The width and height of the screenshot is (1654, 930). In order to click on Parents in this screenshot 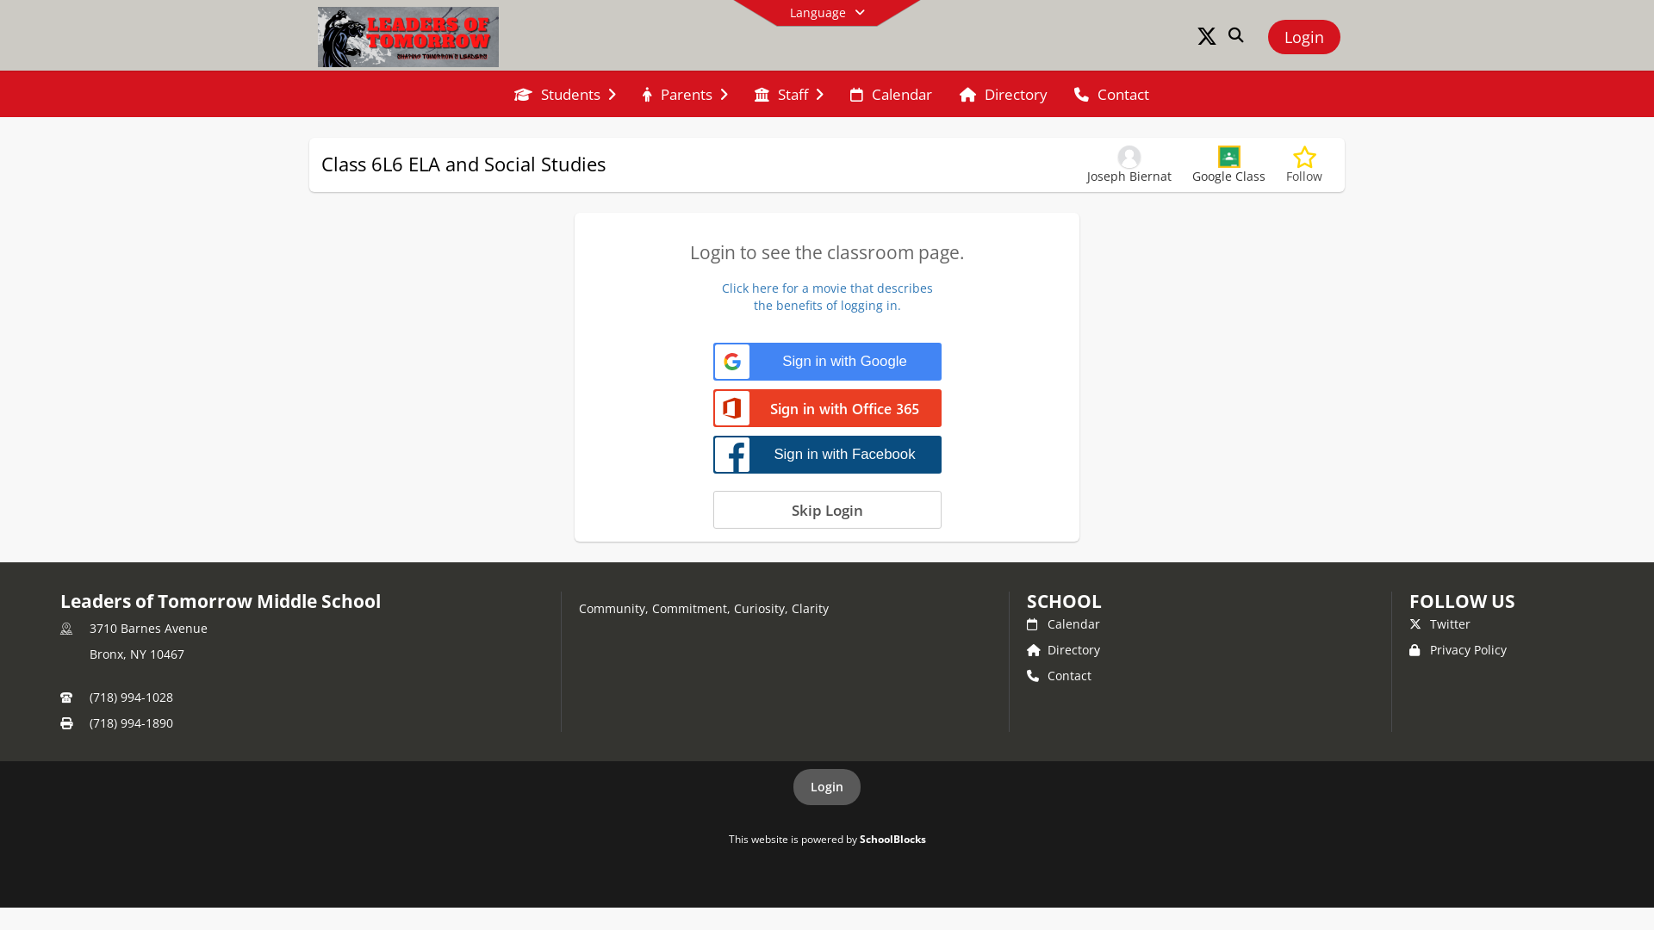, I will do `click(685, 95)`.